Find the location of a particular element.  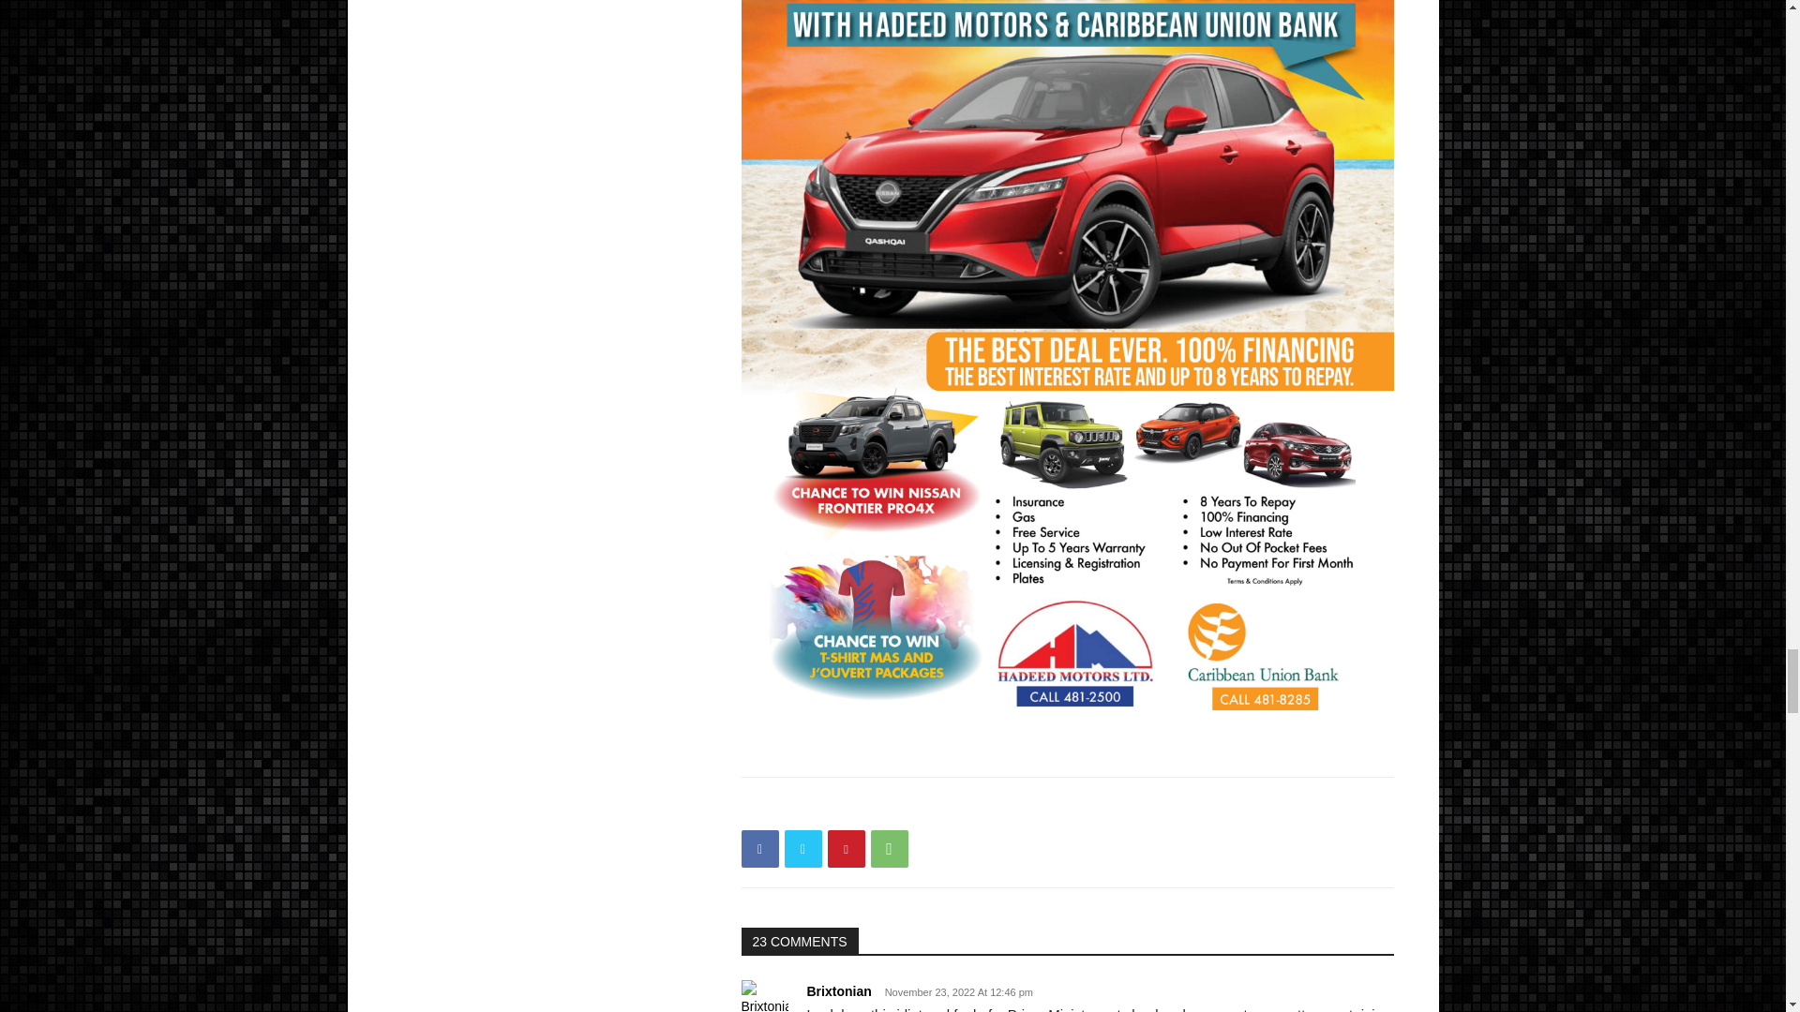

Pinterest is located at coordinates (845, 848).